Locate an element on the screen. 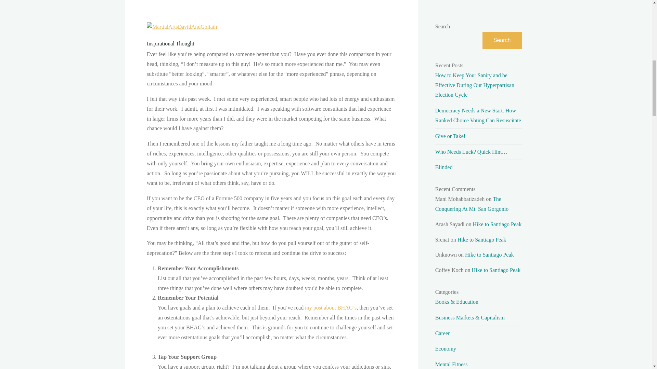 This screenshot has height=369, width=657. Mental Fitness is located at coordinates (451, 364).